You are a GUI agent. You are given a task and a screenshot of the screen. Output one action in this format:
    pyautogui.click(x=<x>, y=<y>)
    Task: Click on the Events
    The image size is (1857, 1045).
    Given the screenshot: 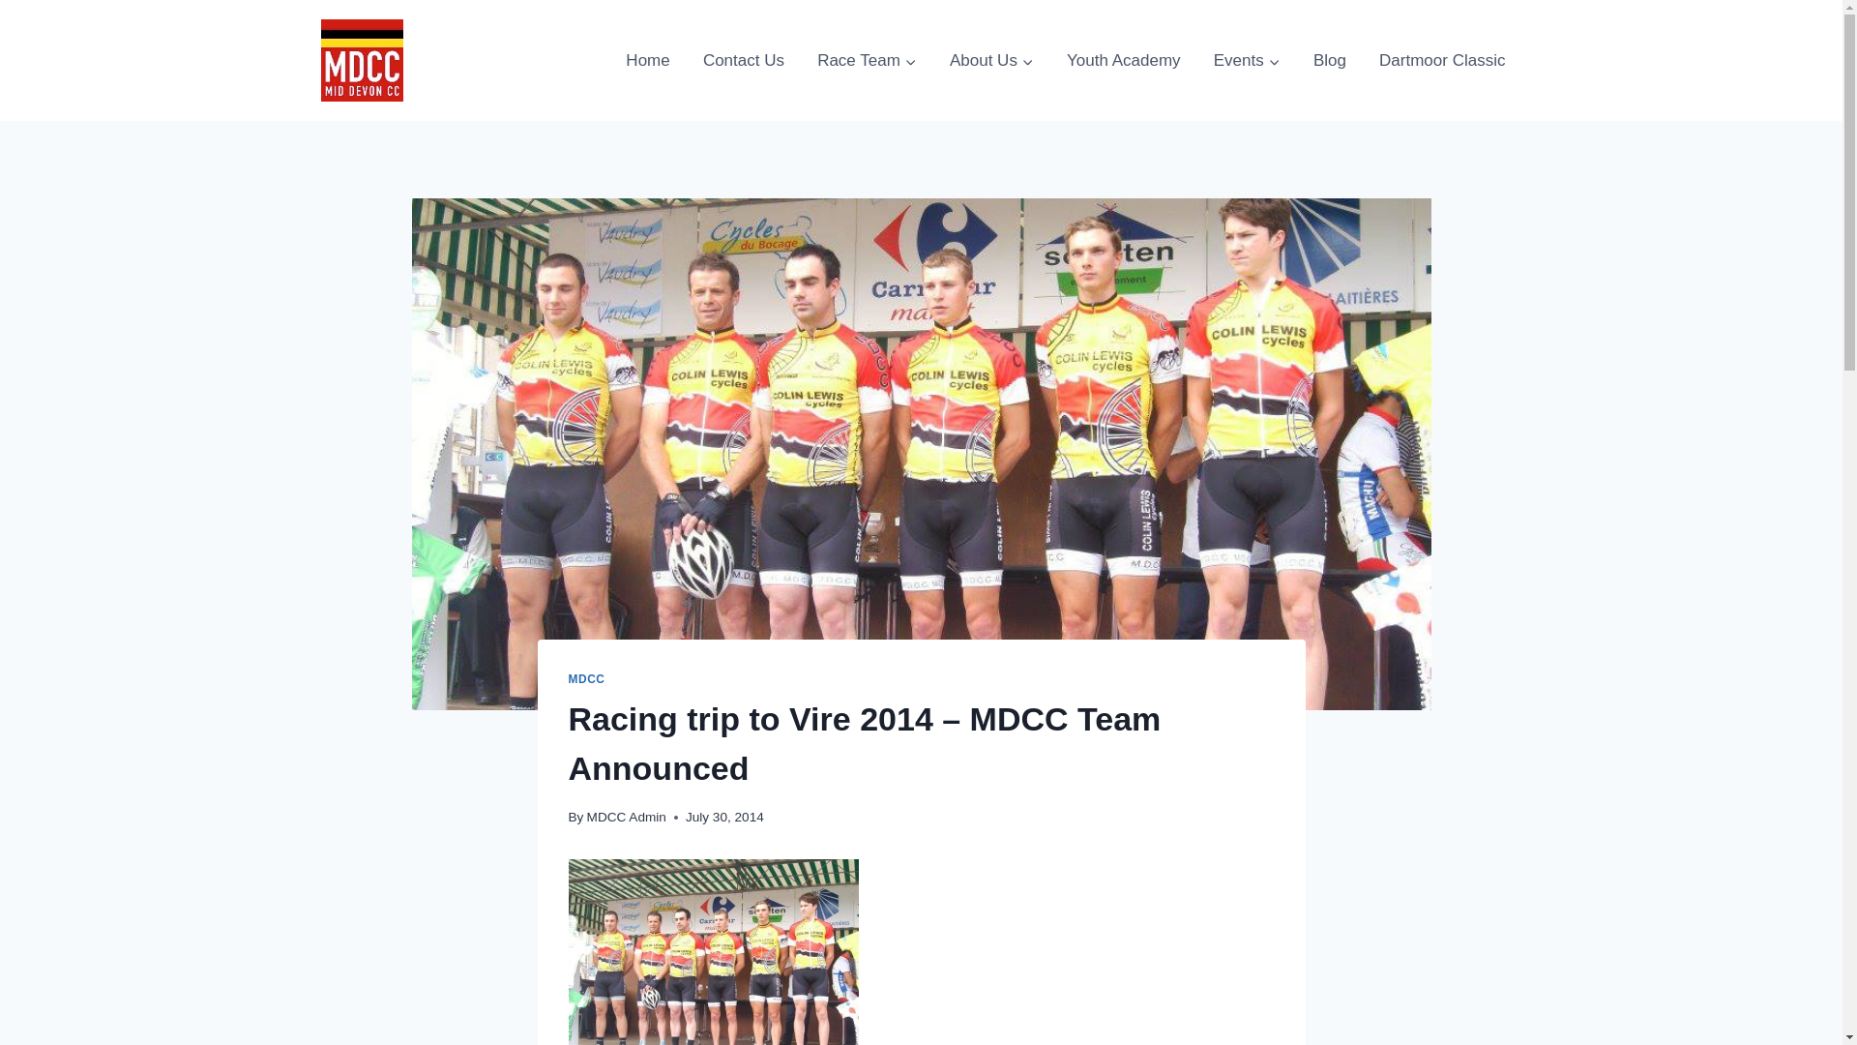 What is the action you would take?
    pyautogui.click(x=1247, y=60)
    